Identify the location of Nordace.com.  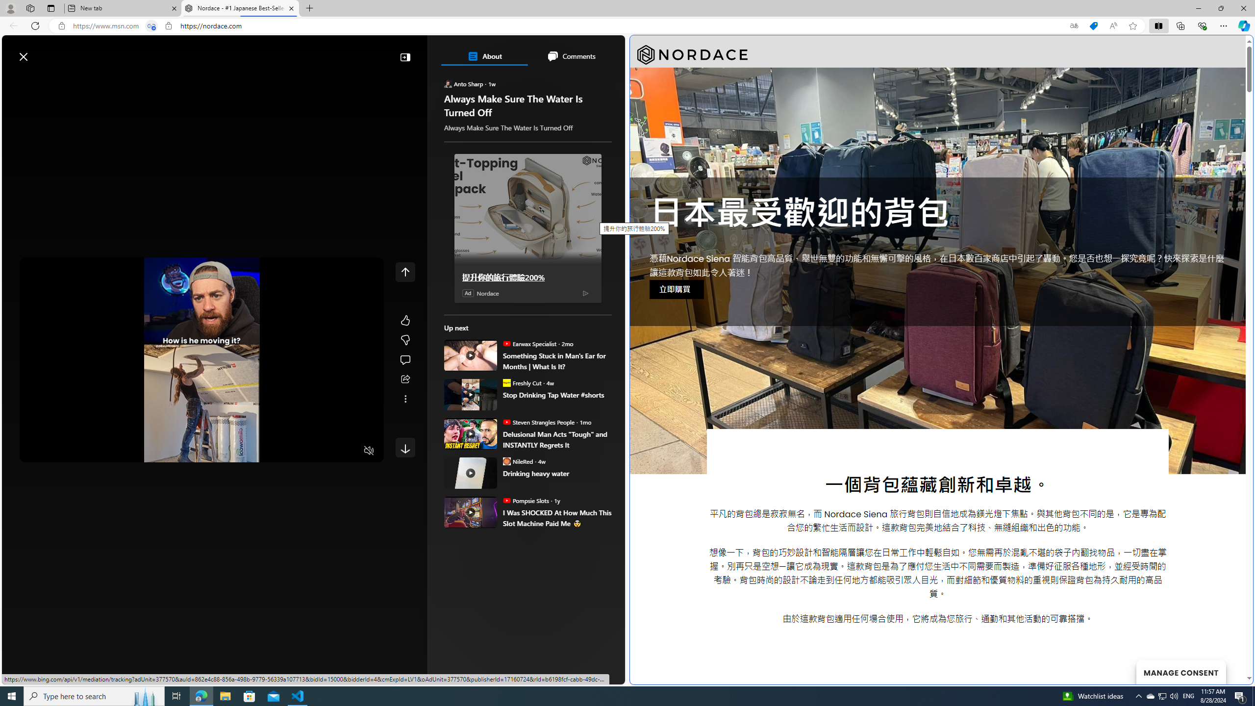
(498, 518).